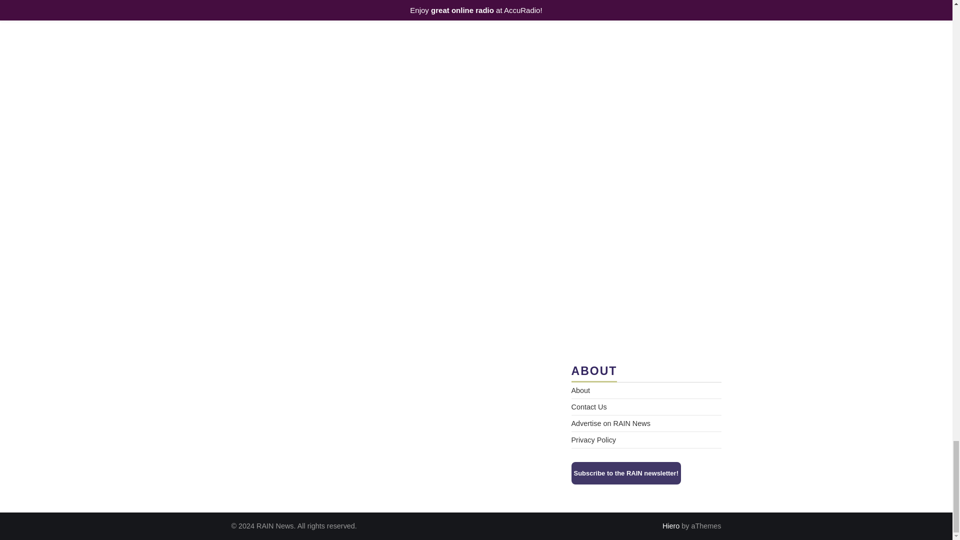 This screenshot has height=540, width=960. Describe the element at coordinates (580, 390) in the screenshot. I see `About` at that location.